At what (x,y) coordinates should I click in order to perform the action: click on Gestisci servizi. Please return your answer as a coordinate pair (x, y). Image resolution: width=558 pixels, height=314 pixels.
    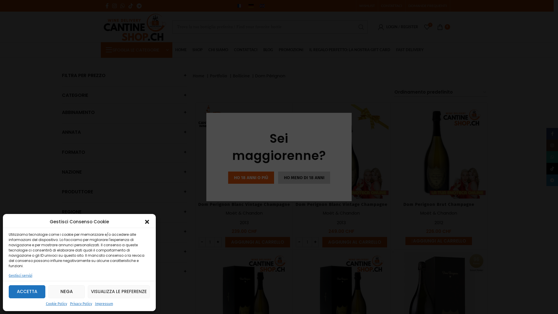
    Looking at the image, I should click on (20, 276).